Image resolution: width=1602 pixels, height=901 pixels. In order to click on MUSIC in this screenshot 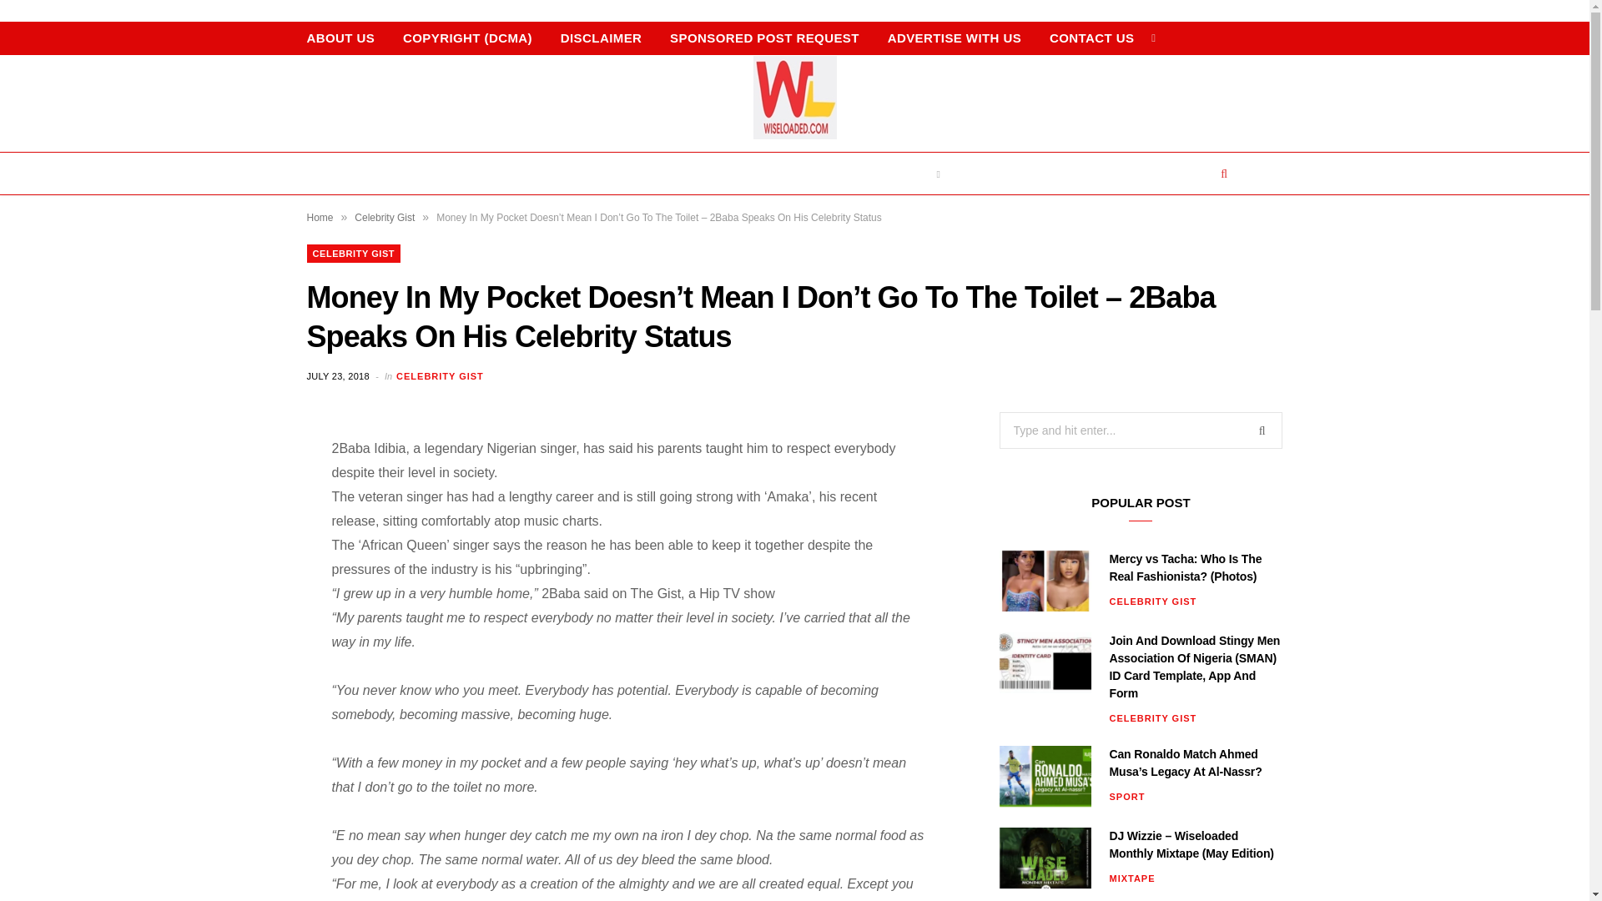, I will do `click(914, 174)`.